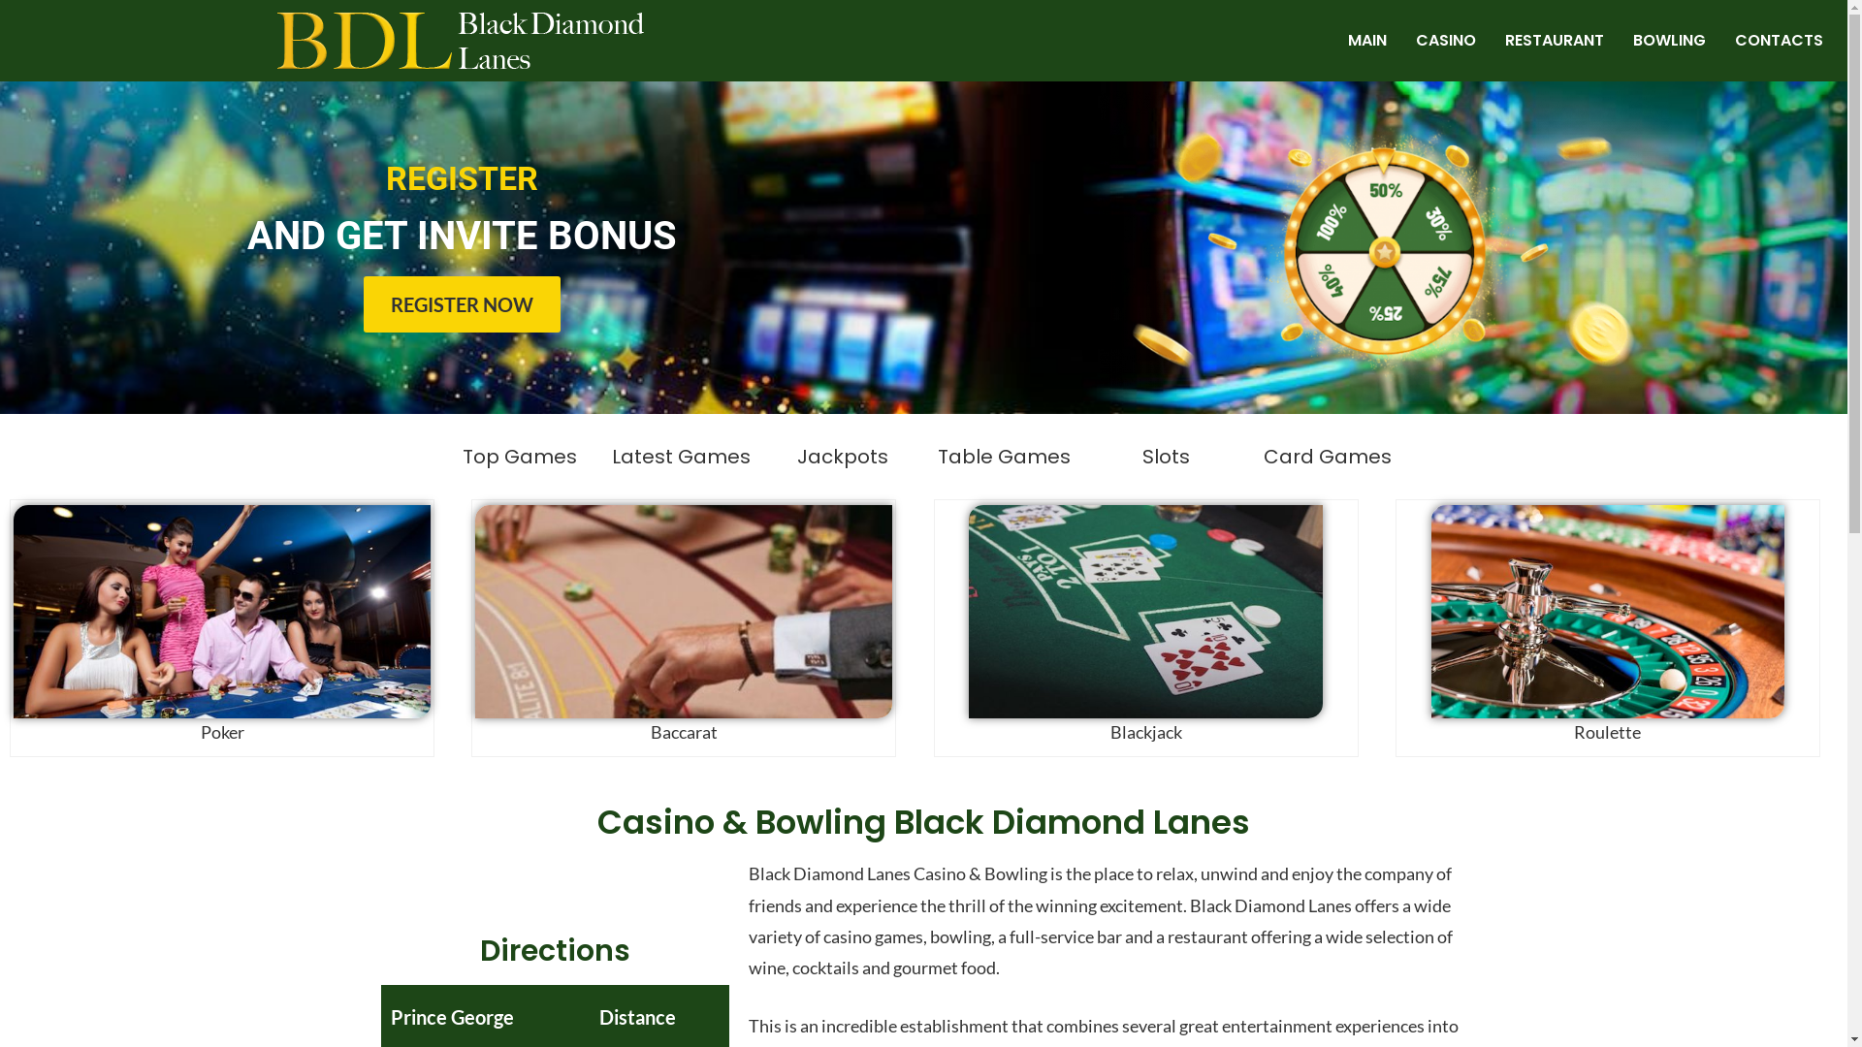  Describe the element at coordinates (1367, 41) in the screenshot. I see `MAIN` at that location.